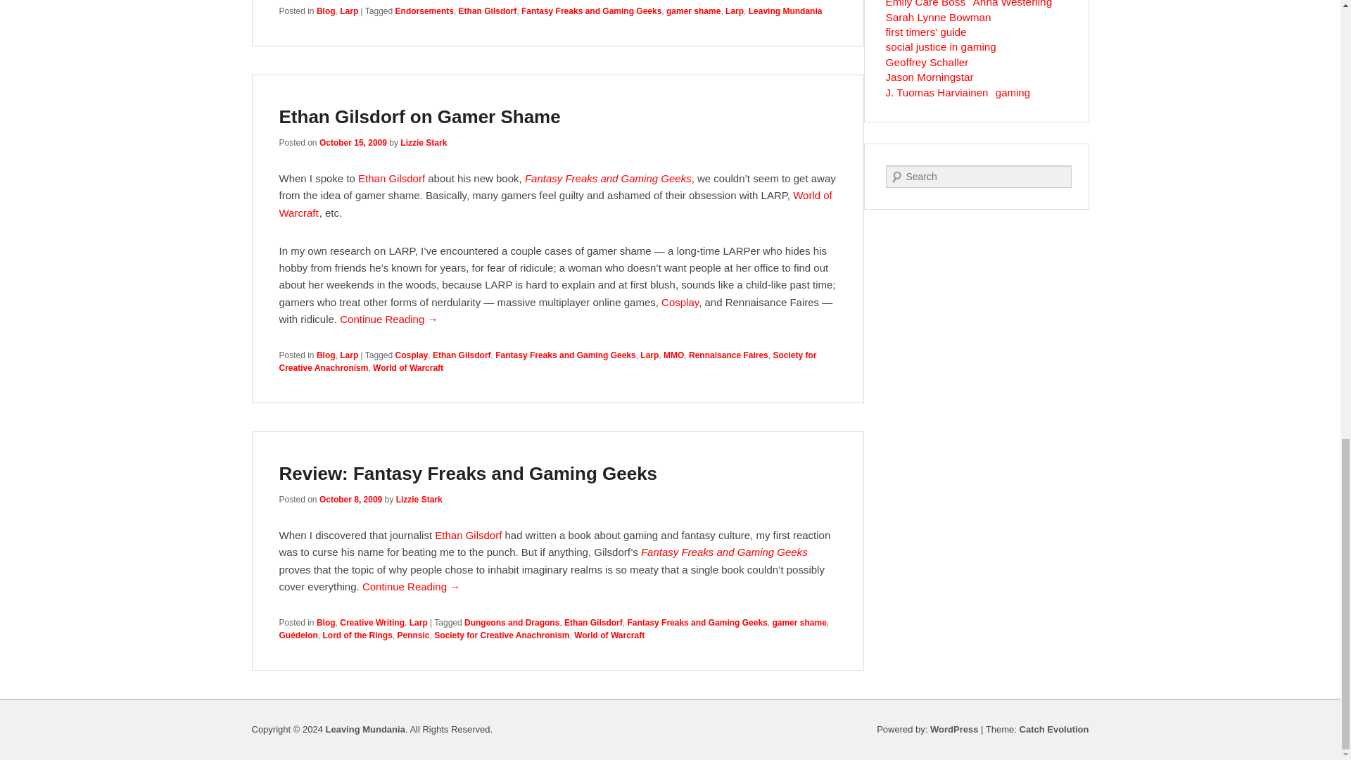 This screenshot has height=760, width=1351. What do you see at coordinates (419, 117) in the screenshot?
I see `Permalink to Ethan Gilsdorf on Gamer Shame` at bounding box center [419, 117].